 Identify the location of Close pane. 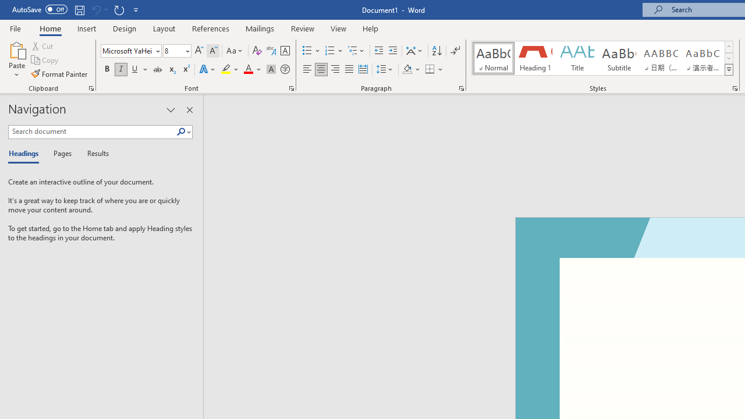
(189, 109).